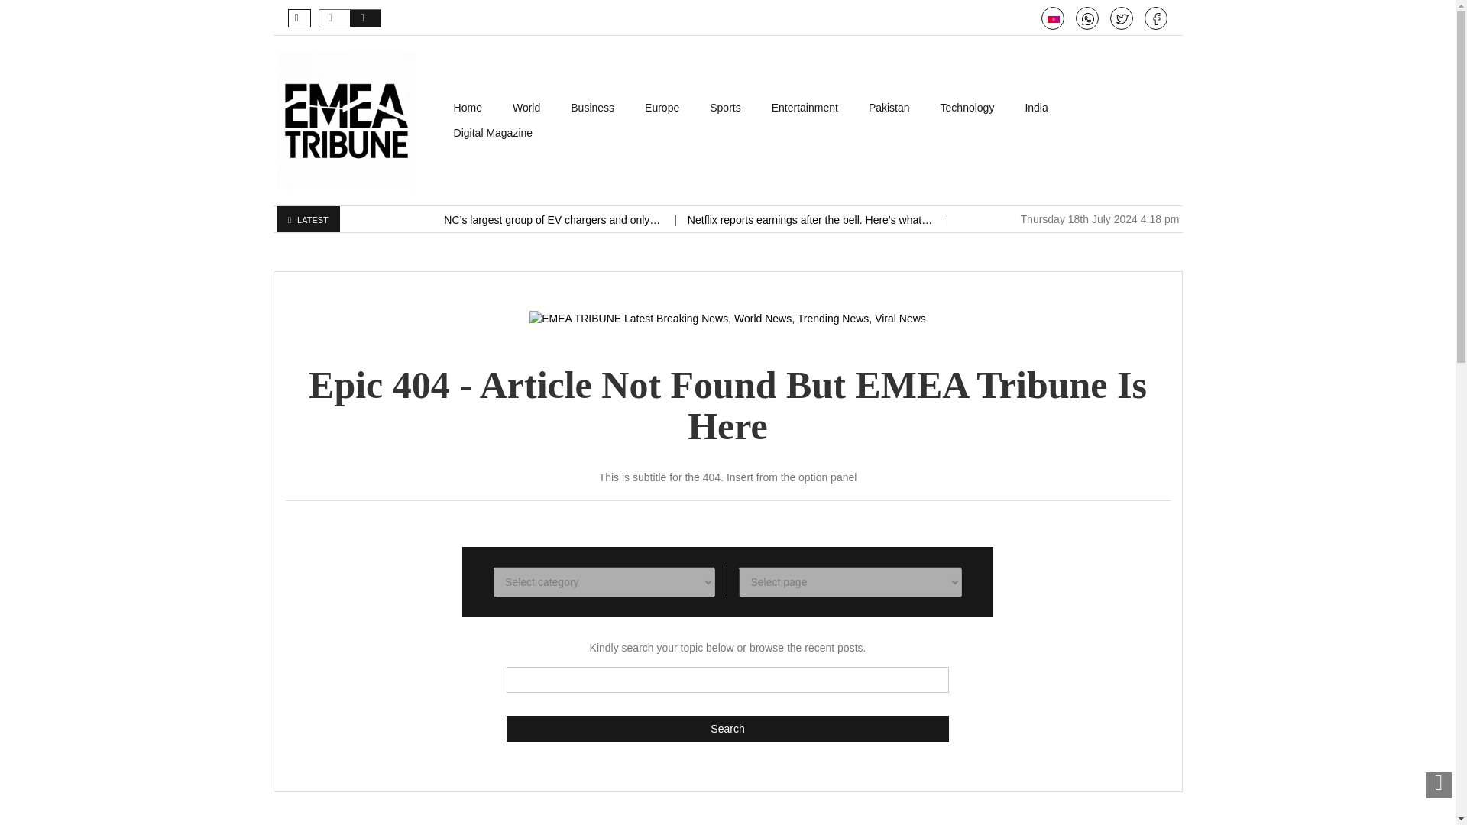 This screenshot has width=1467, height=825. Describe the element at coordinates (727, 729) in the screenshot. I see `Search` at that location.